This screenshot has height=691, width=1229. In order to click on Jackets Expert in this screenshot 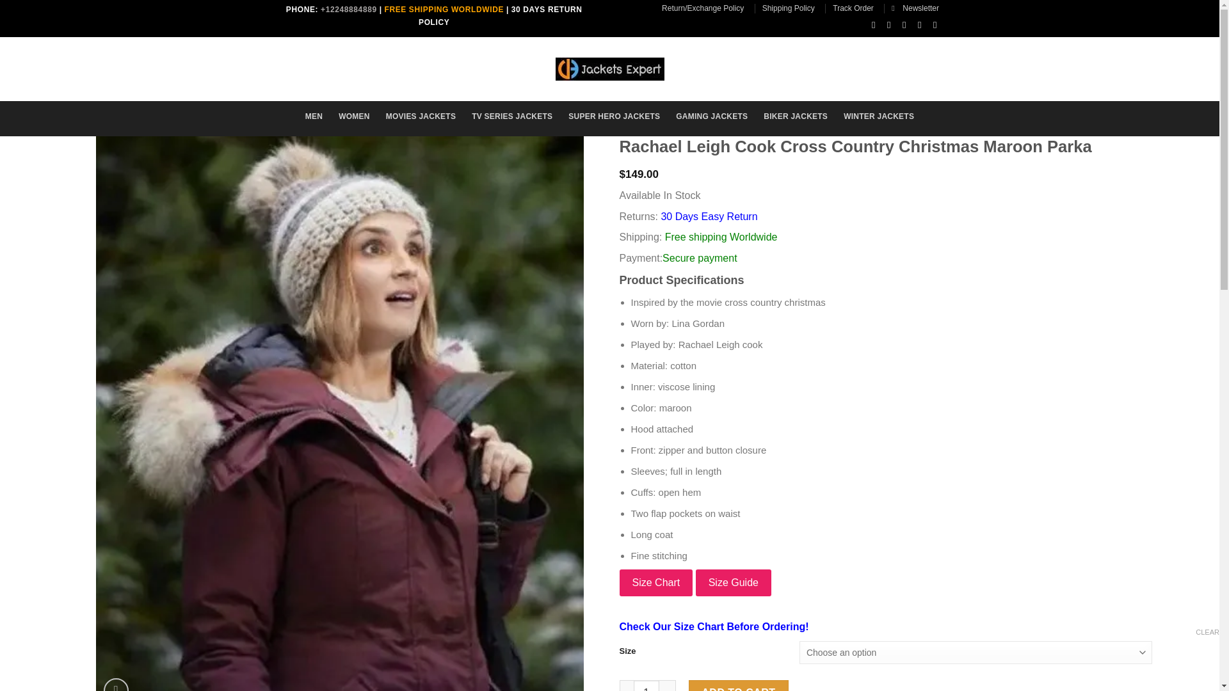, I will do `click(609, 69)`.